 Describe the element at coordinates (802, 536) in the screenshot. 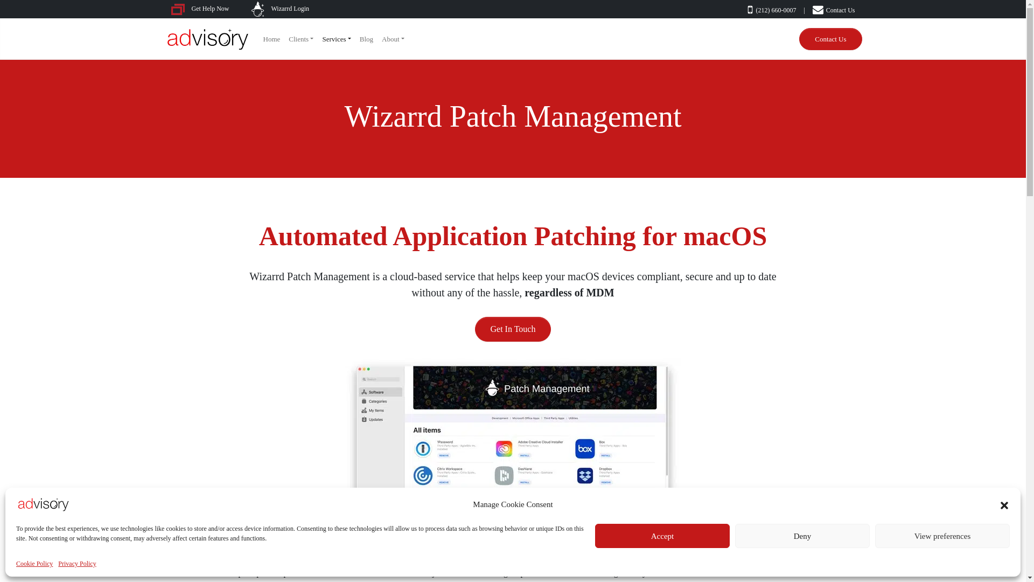

I see `Deny` at that location.